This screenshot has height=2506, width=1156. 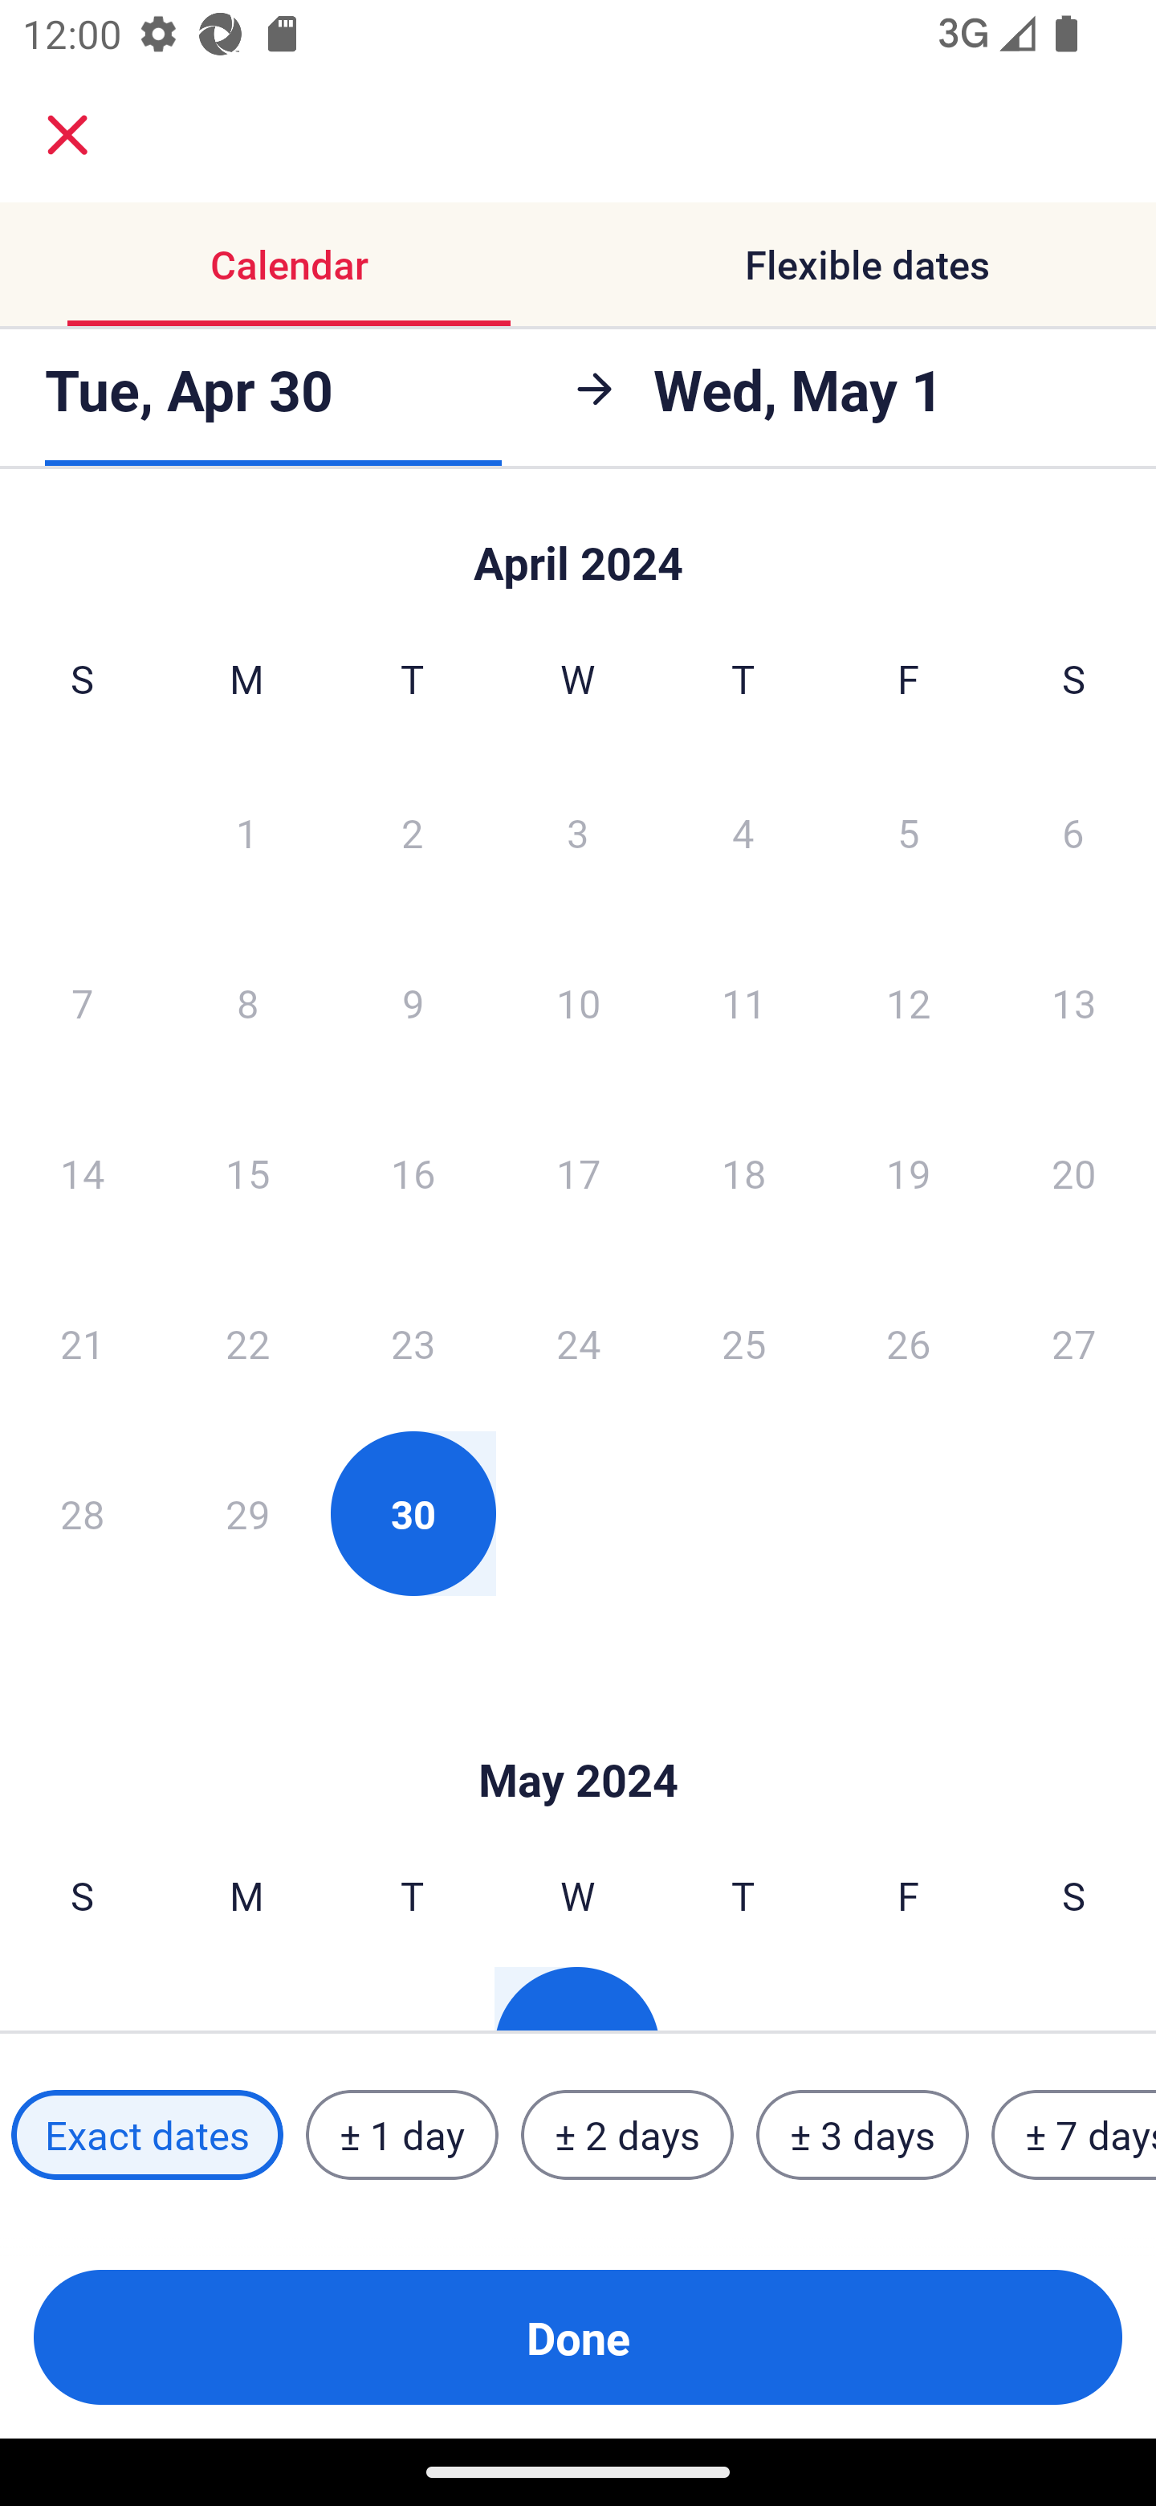 I want to click on 8 Monday, April 8, 2024, so click(x=247, y=1002).